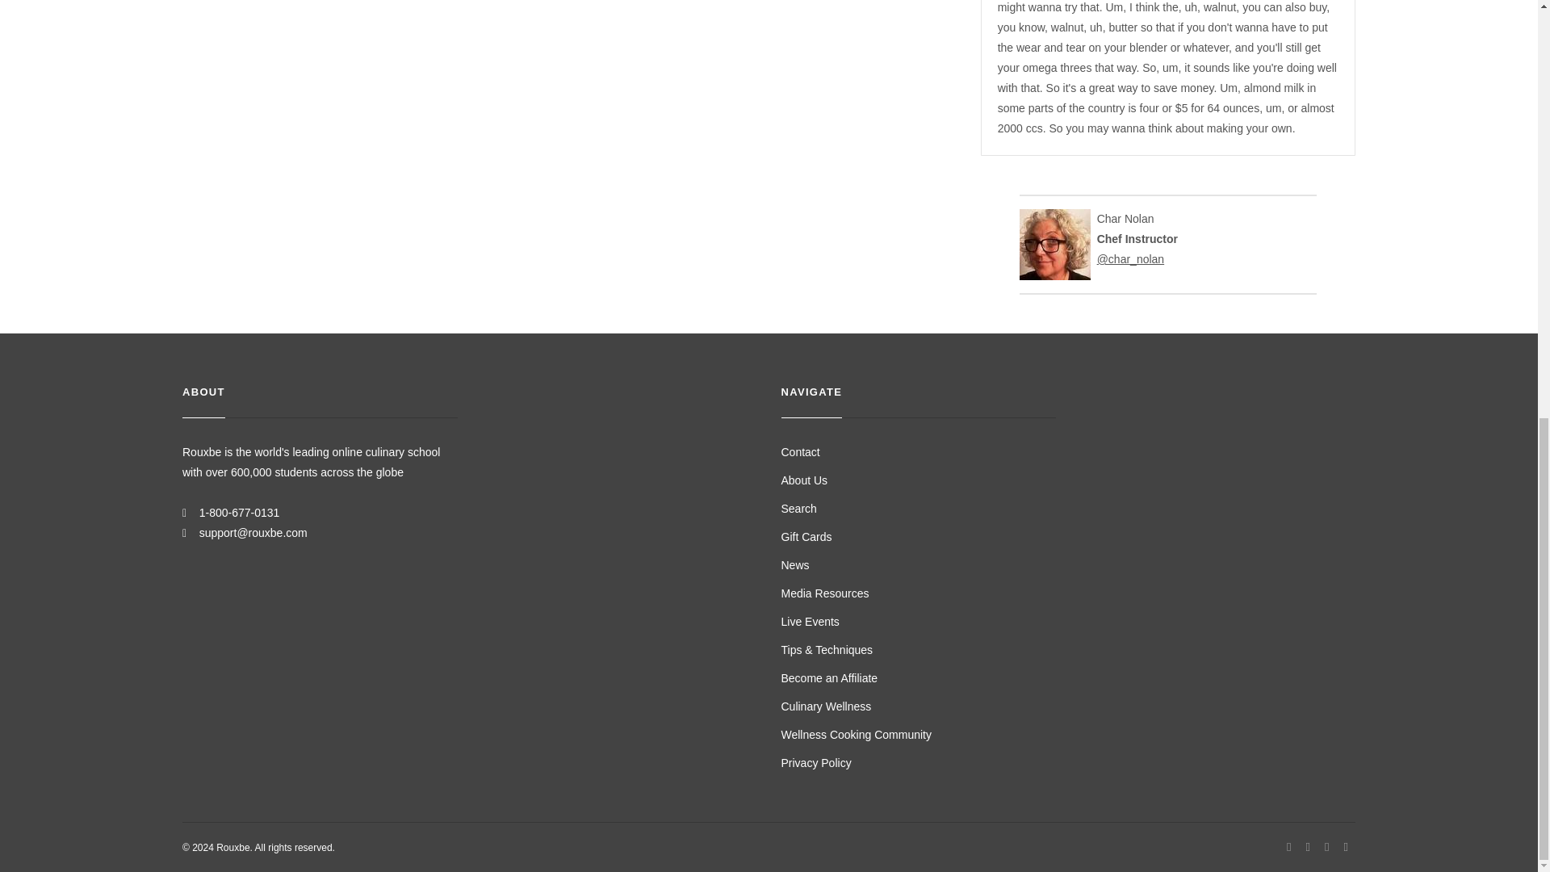  Describe the element at coordinates (800, 452) in the screenshot. I see `Contact` at that location.